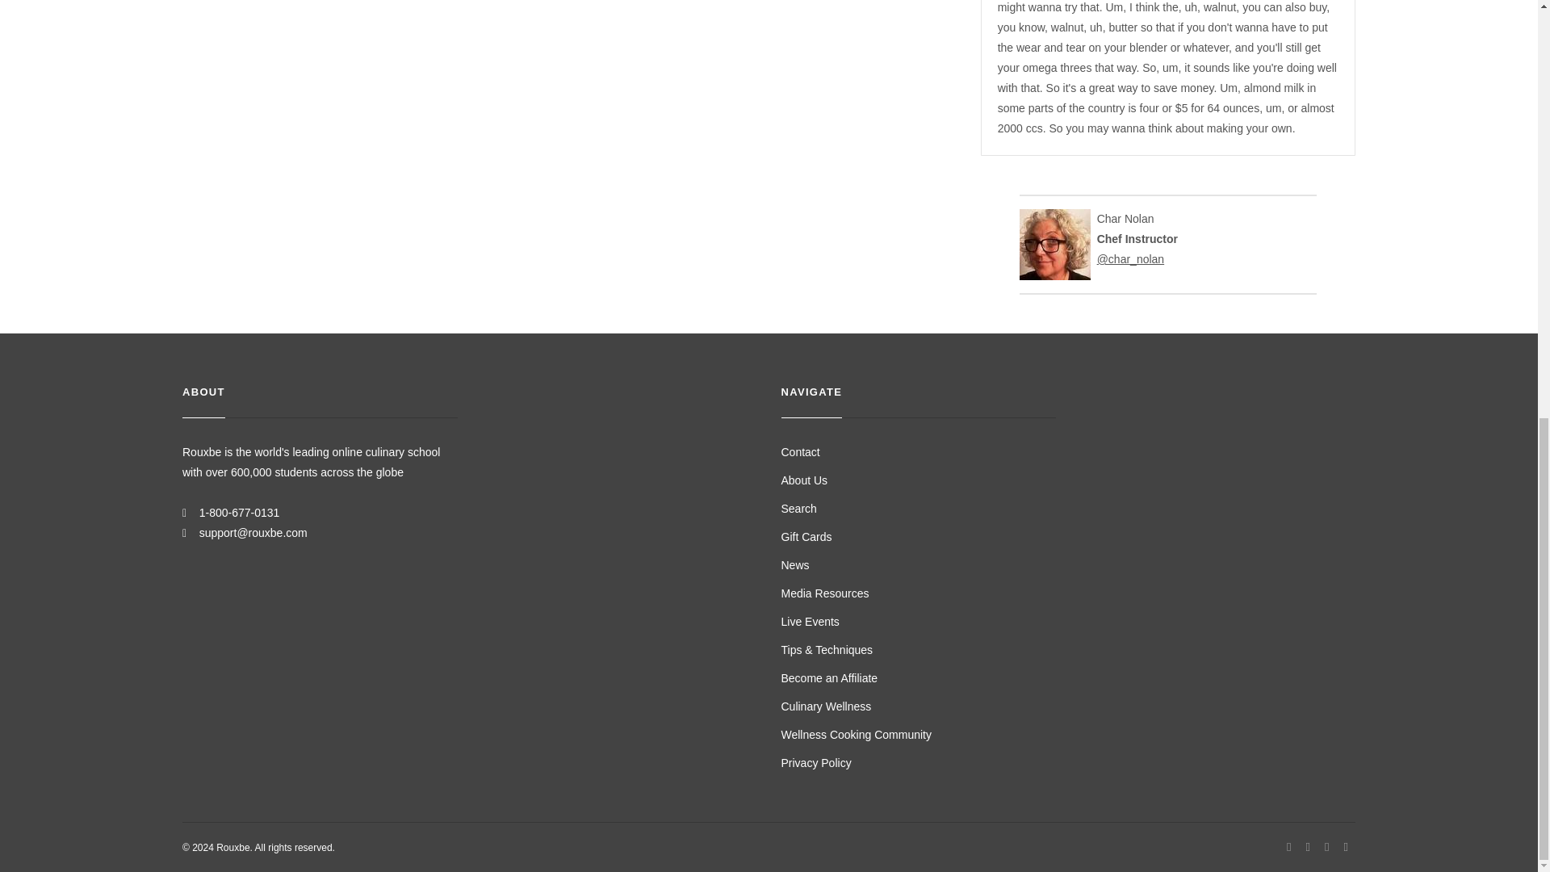  Describe the element at coordinates (800, 452) in the screenshot. I see `Contact` at that location.